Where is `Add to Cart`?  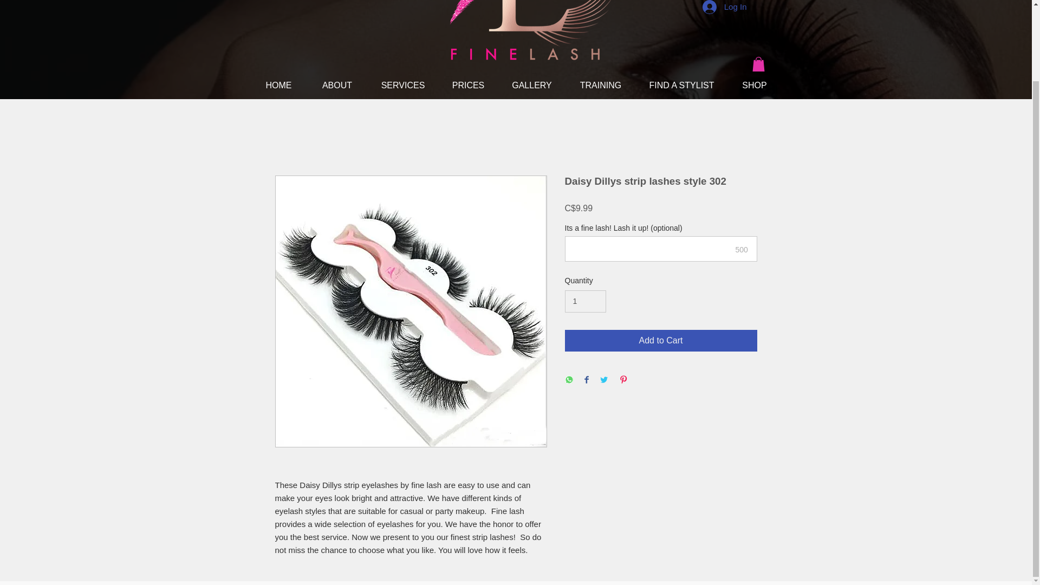 Add to Cart is located at coordinates (661, 341).